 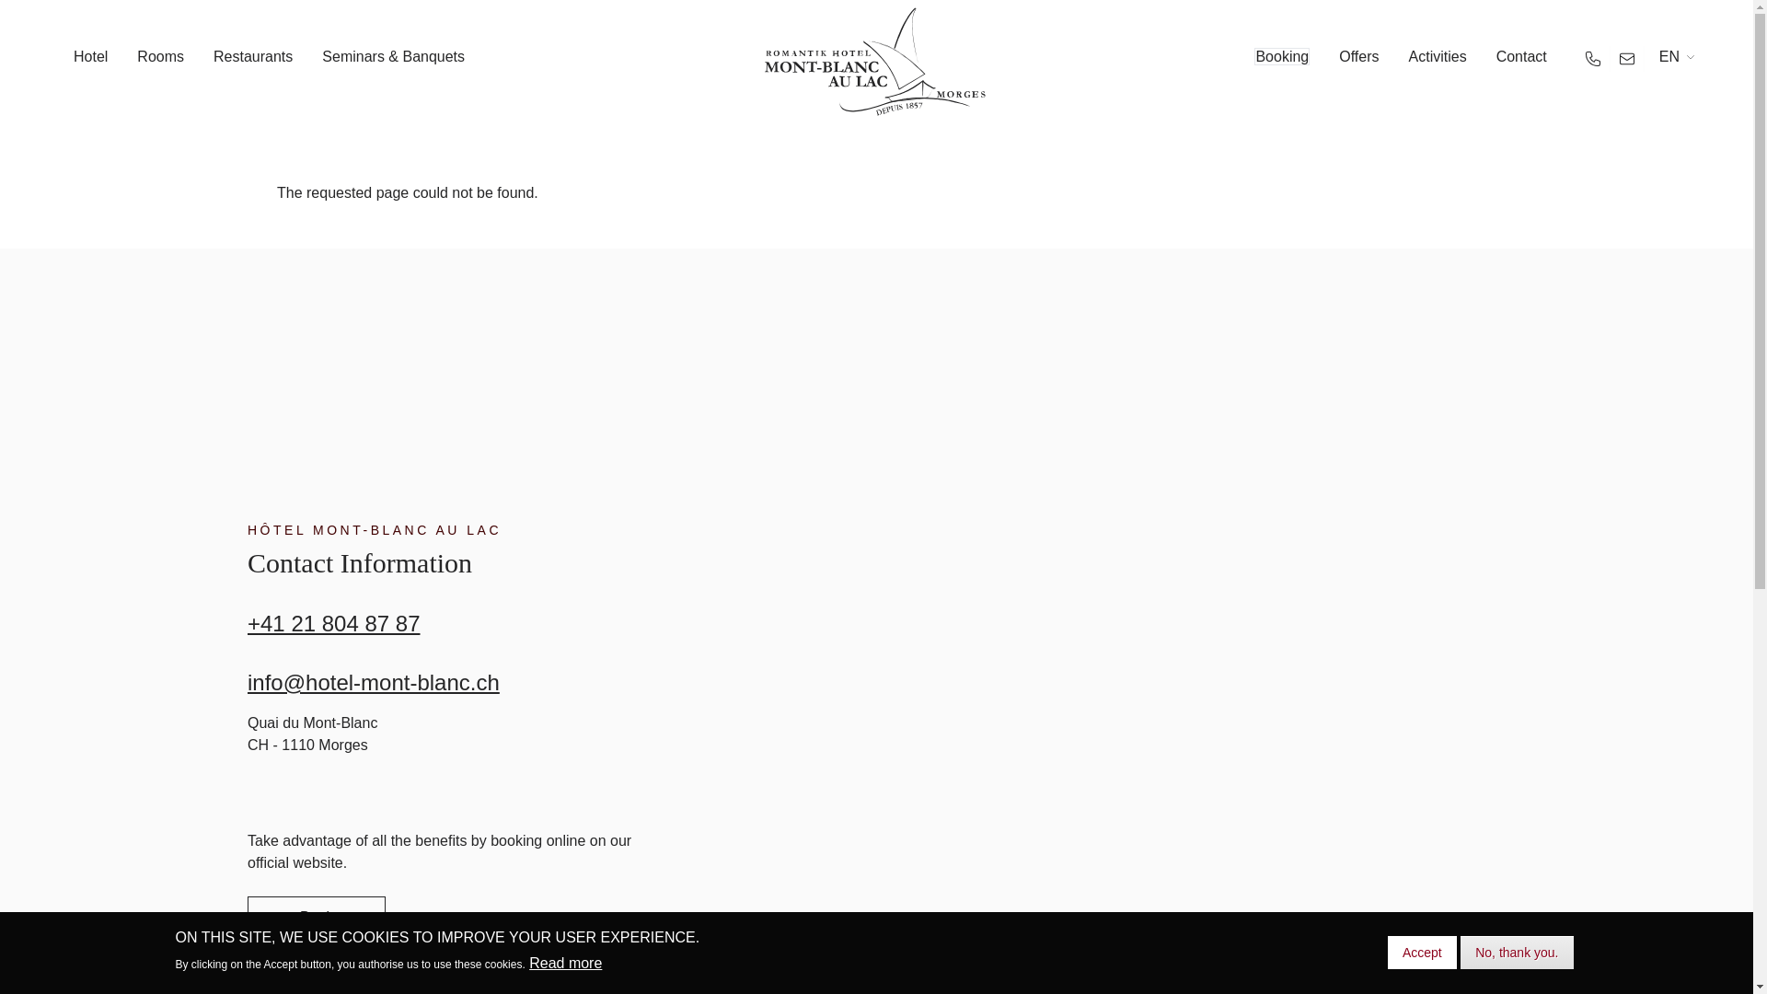 What do you see at coordinates (1669, 57) in the screenshot?
I see `EN` at bounding box center [1669, 57].